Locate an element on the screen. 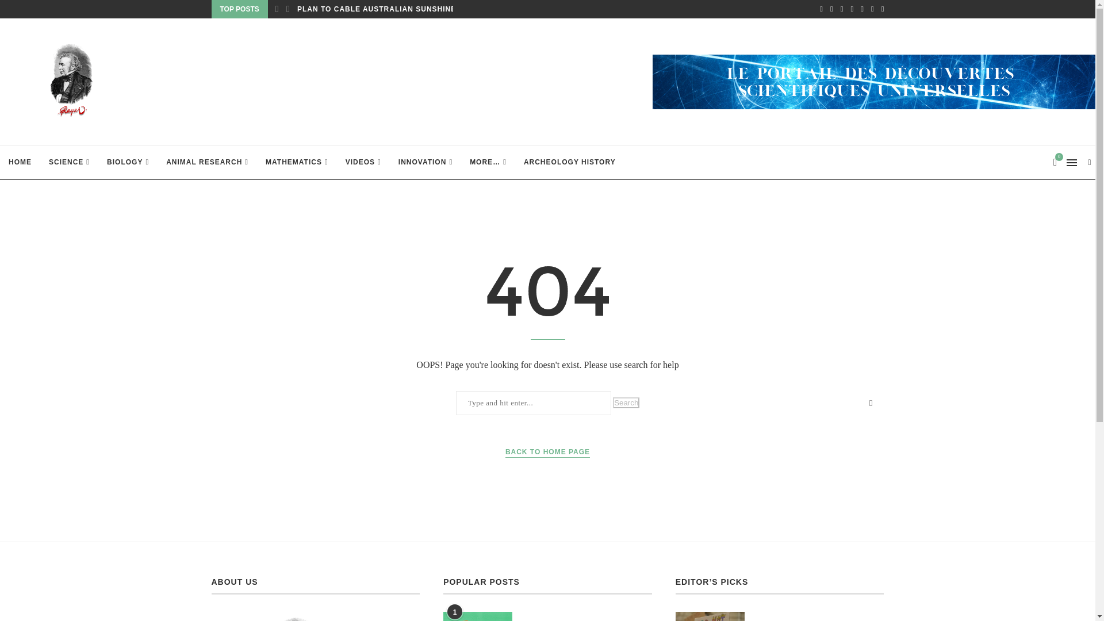  SCIENCE is located at coordinates (69, 162).